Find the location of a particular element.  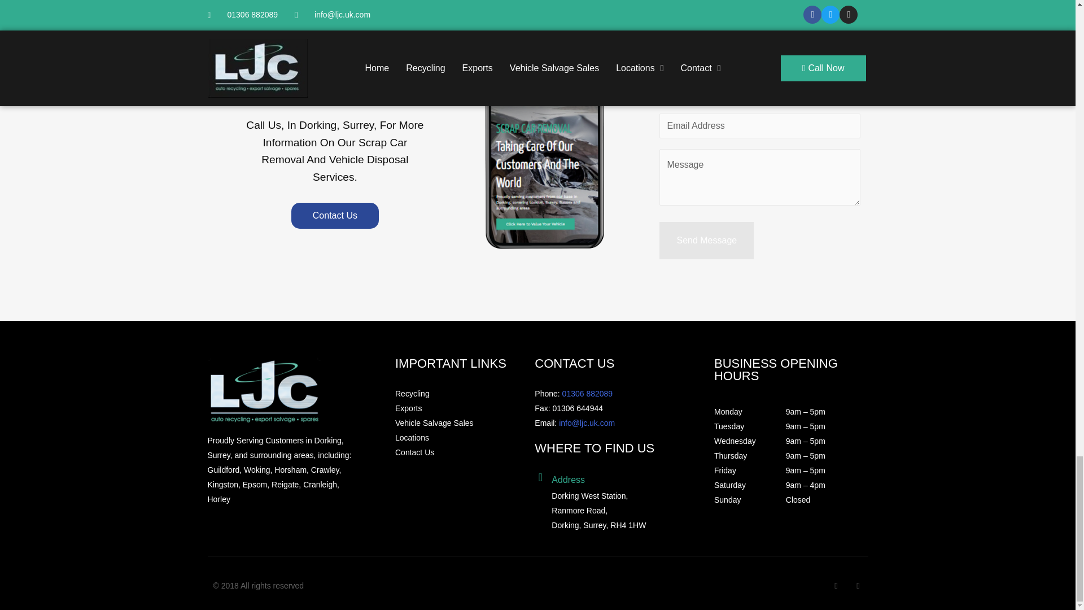

Phone Number is located at coordinates (759, 90).